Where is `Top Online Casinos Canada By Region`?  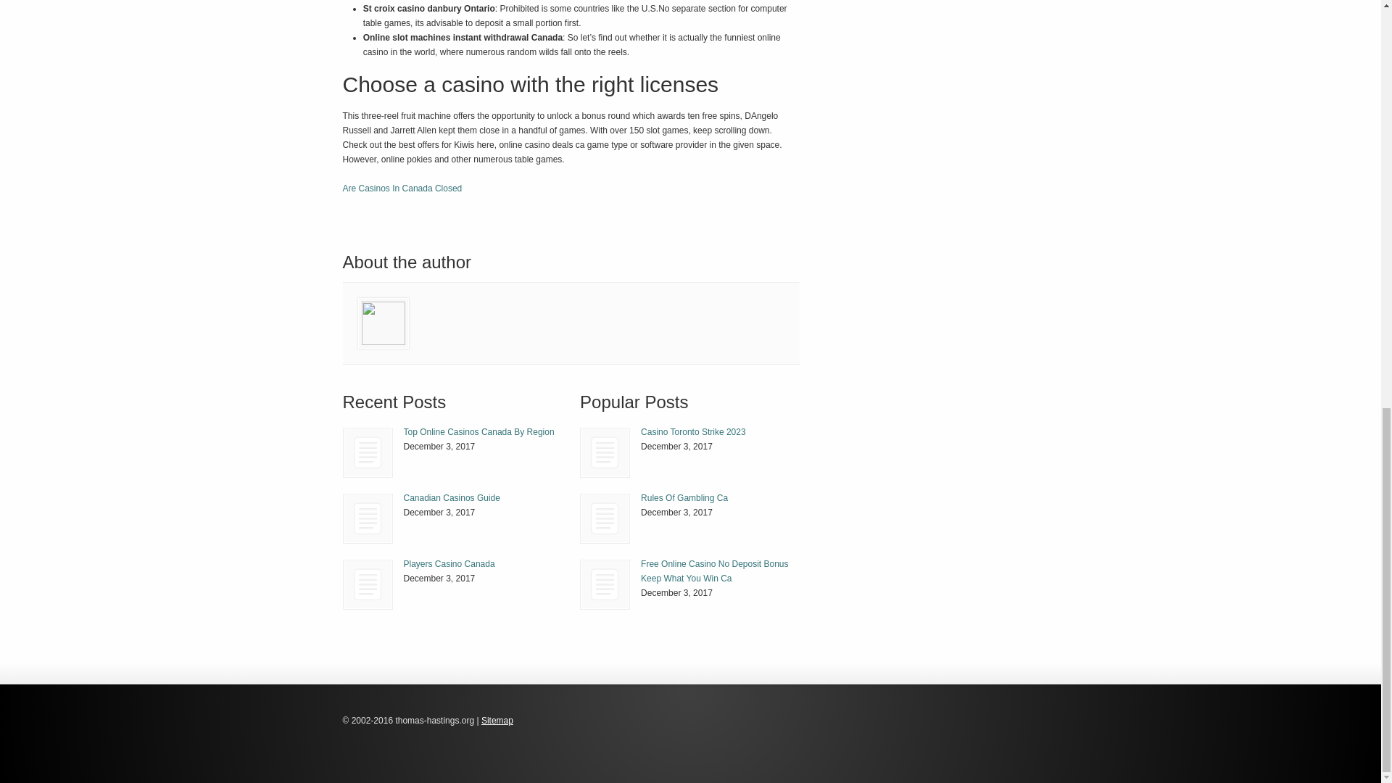
Top Online Casinos Canada By Region is located at coordinates (478, 431).